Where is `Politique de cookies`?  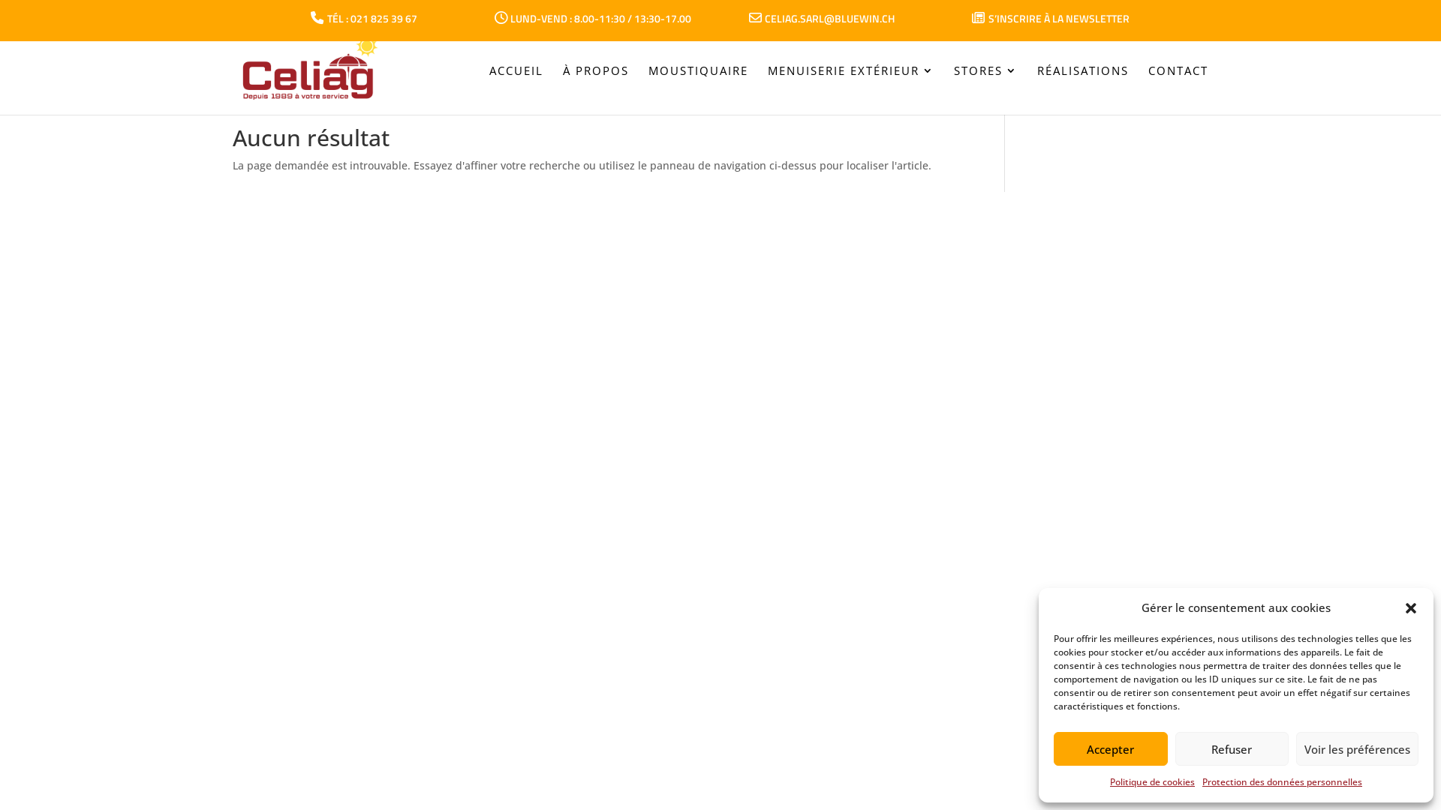 Politique de cookies is located at coordinates (1153, 782).